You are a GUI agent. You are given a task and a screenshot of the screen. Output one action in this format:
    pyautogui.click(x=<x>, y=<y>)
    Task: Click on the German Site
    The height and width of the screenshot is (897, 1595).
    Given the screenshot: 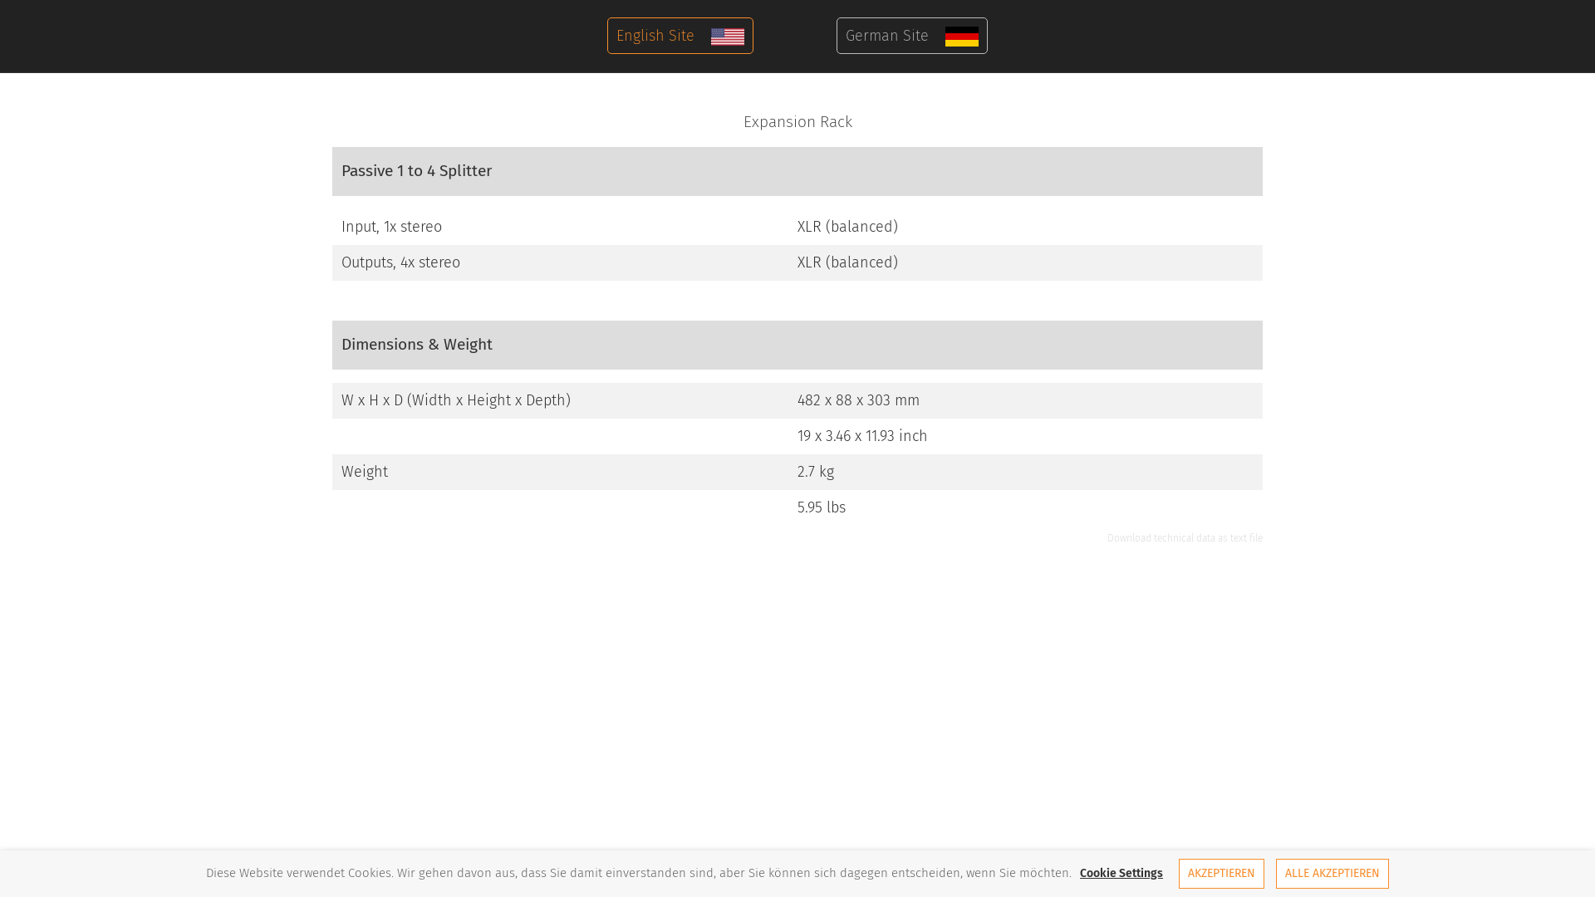 What is the action you would take?
    pyautogui.click(x=912, y=36)
    